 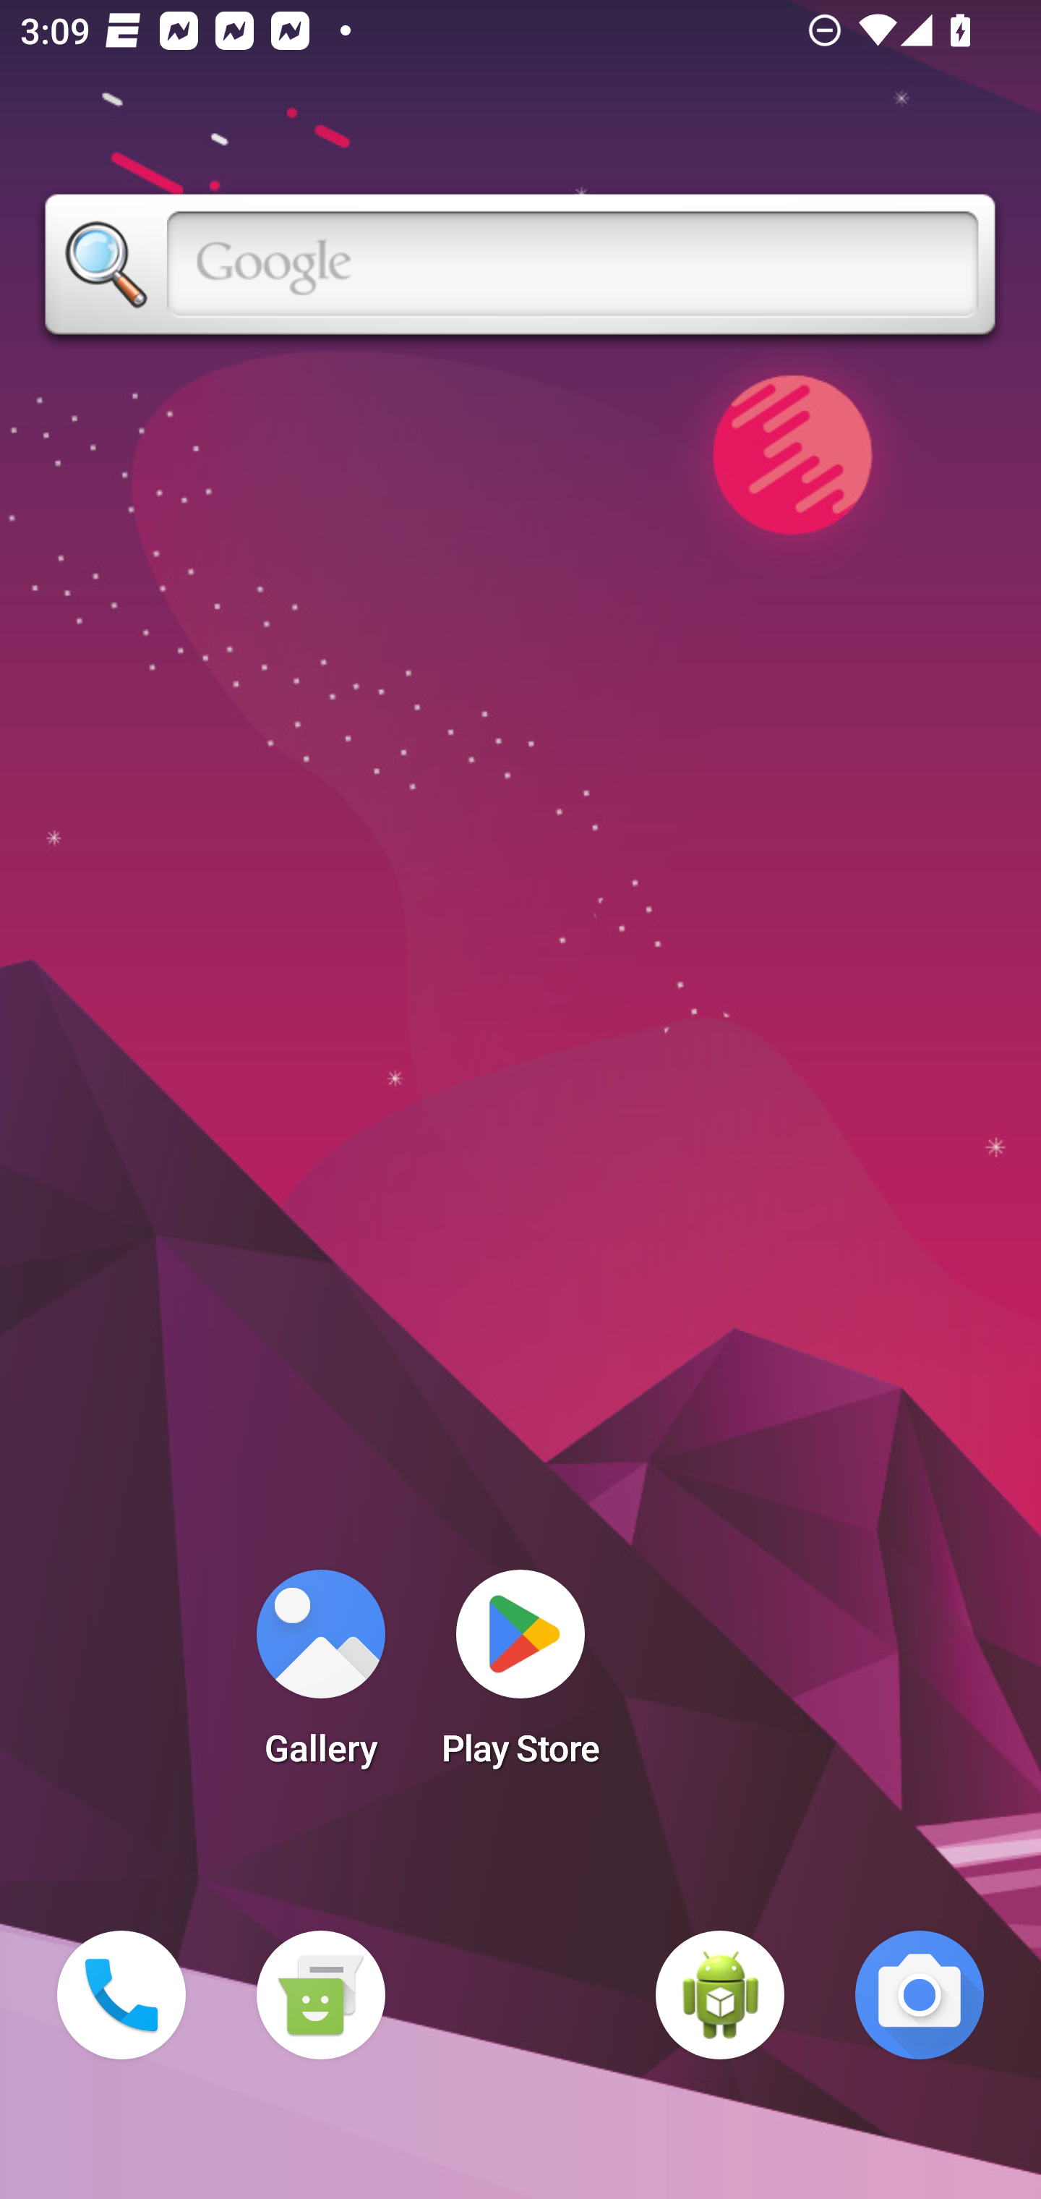 I want to click on Messaging, so click(x=320, y=1995).